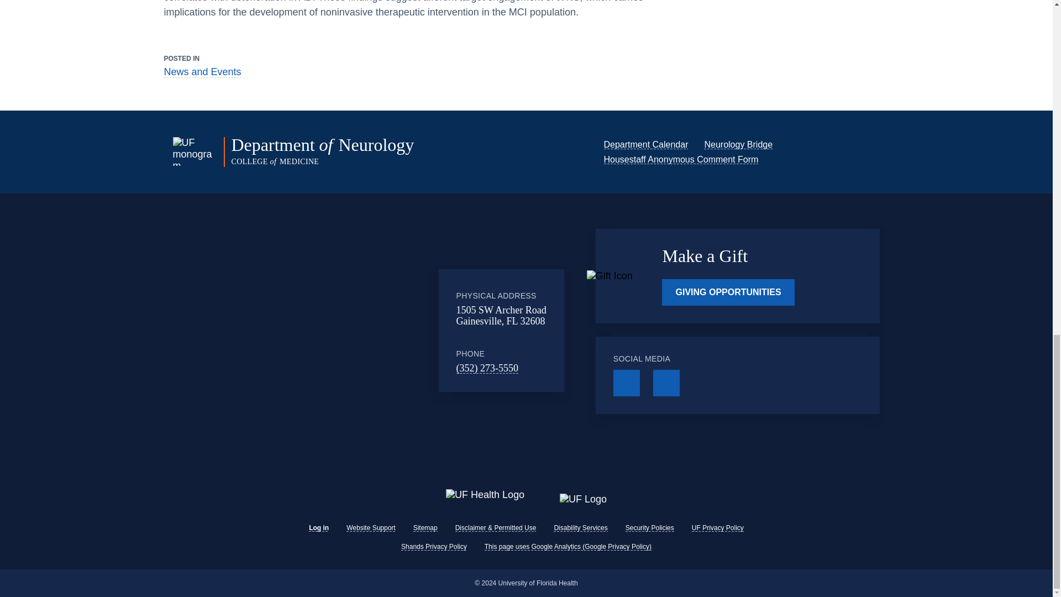 This screenshot has height=597, width=1061. Describe the element at coordinates (318, 528) in the screenshot. I see `Log in` at that location.